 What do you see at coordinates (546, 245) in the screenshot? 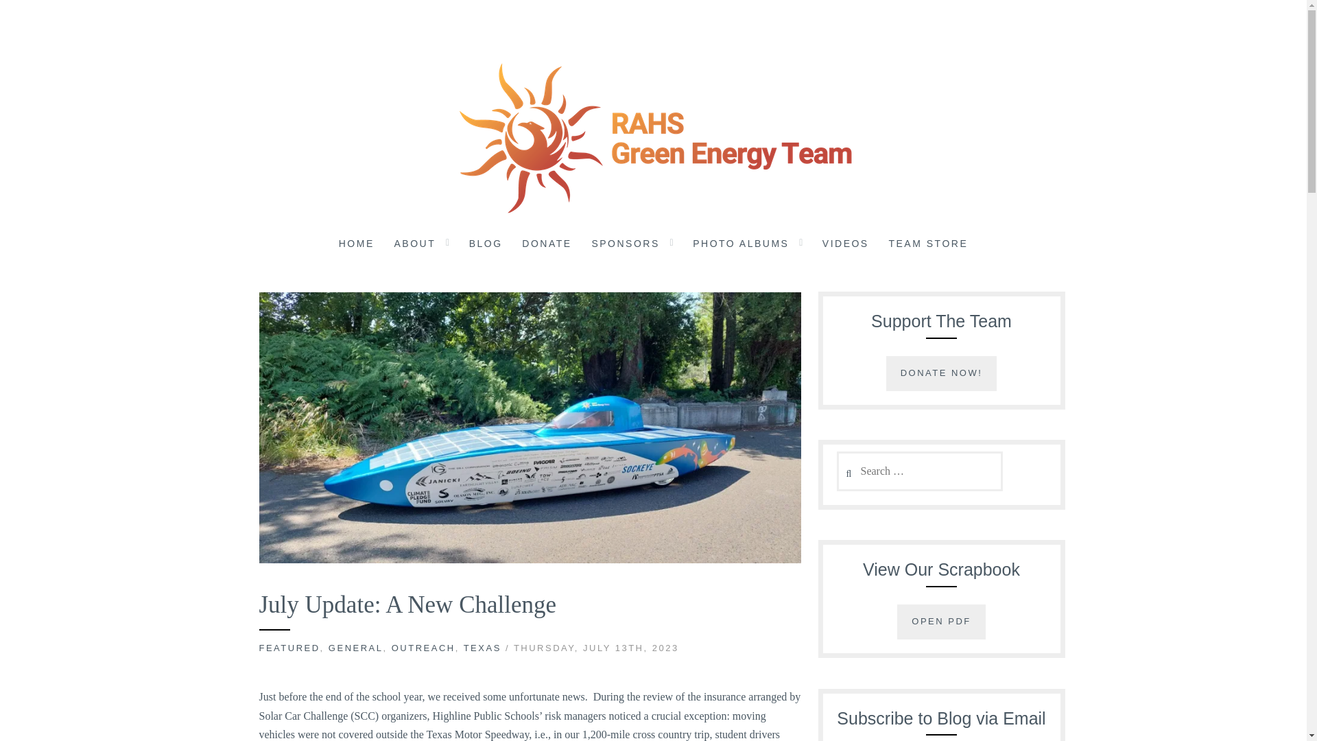
I see `DONATE` at bounding box center [546, 245].